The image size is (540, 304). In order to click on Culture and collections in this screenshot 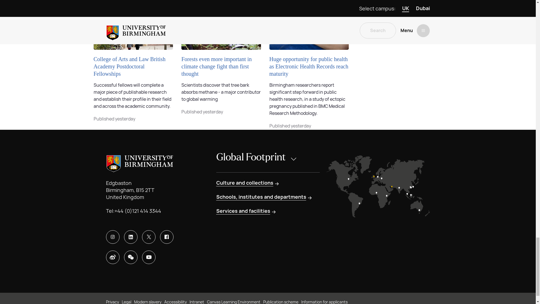, I will do `click(248, 183)`.